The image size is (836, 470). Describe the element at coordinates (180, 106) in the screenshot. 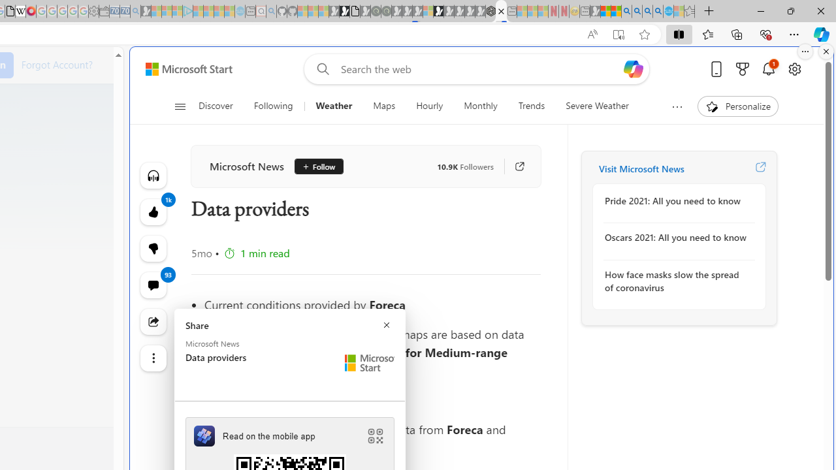

I see `Open navigation menu` at that location.